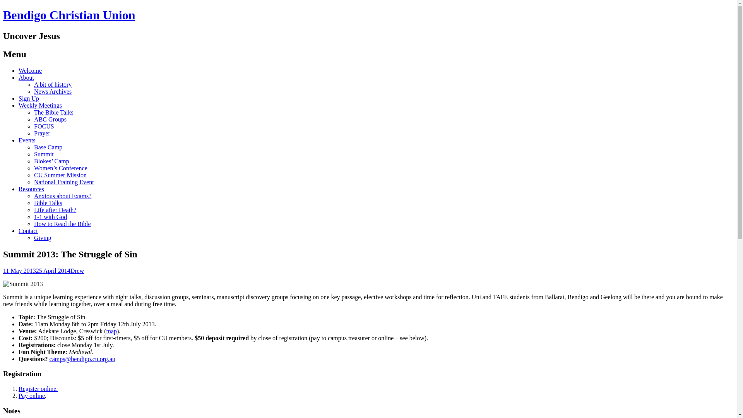  I want to click on map, so click(111, 331).